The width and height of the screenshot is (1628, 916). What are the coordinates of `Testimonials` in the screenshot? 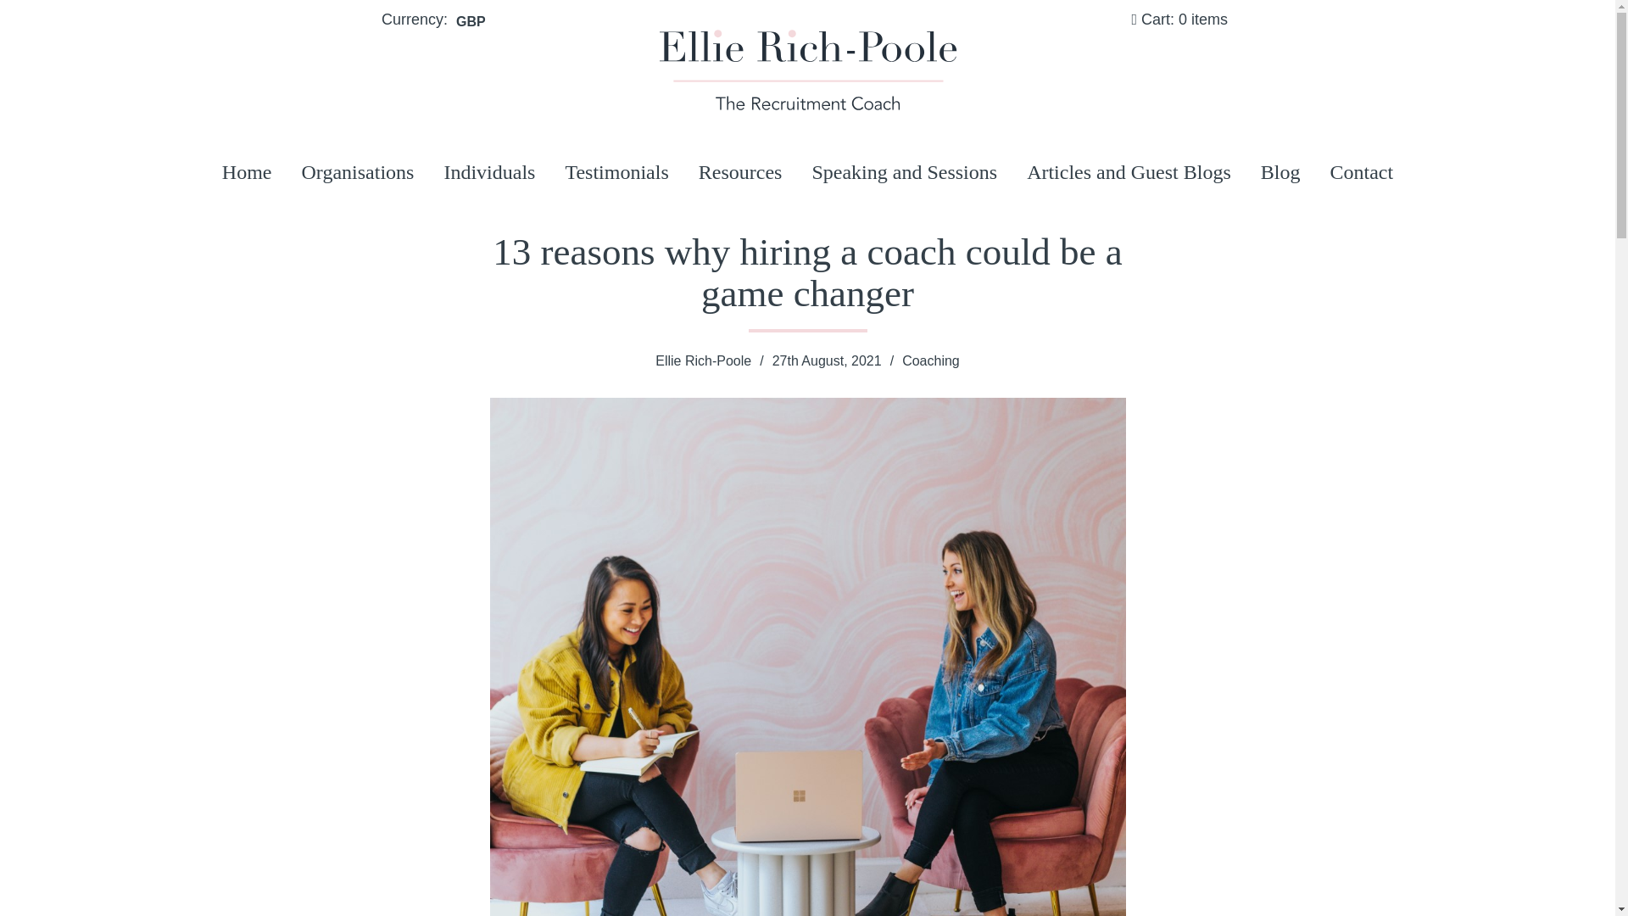 It's located at (616, 171).